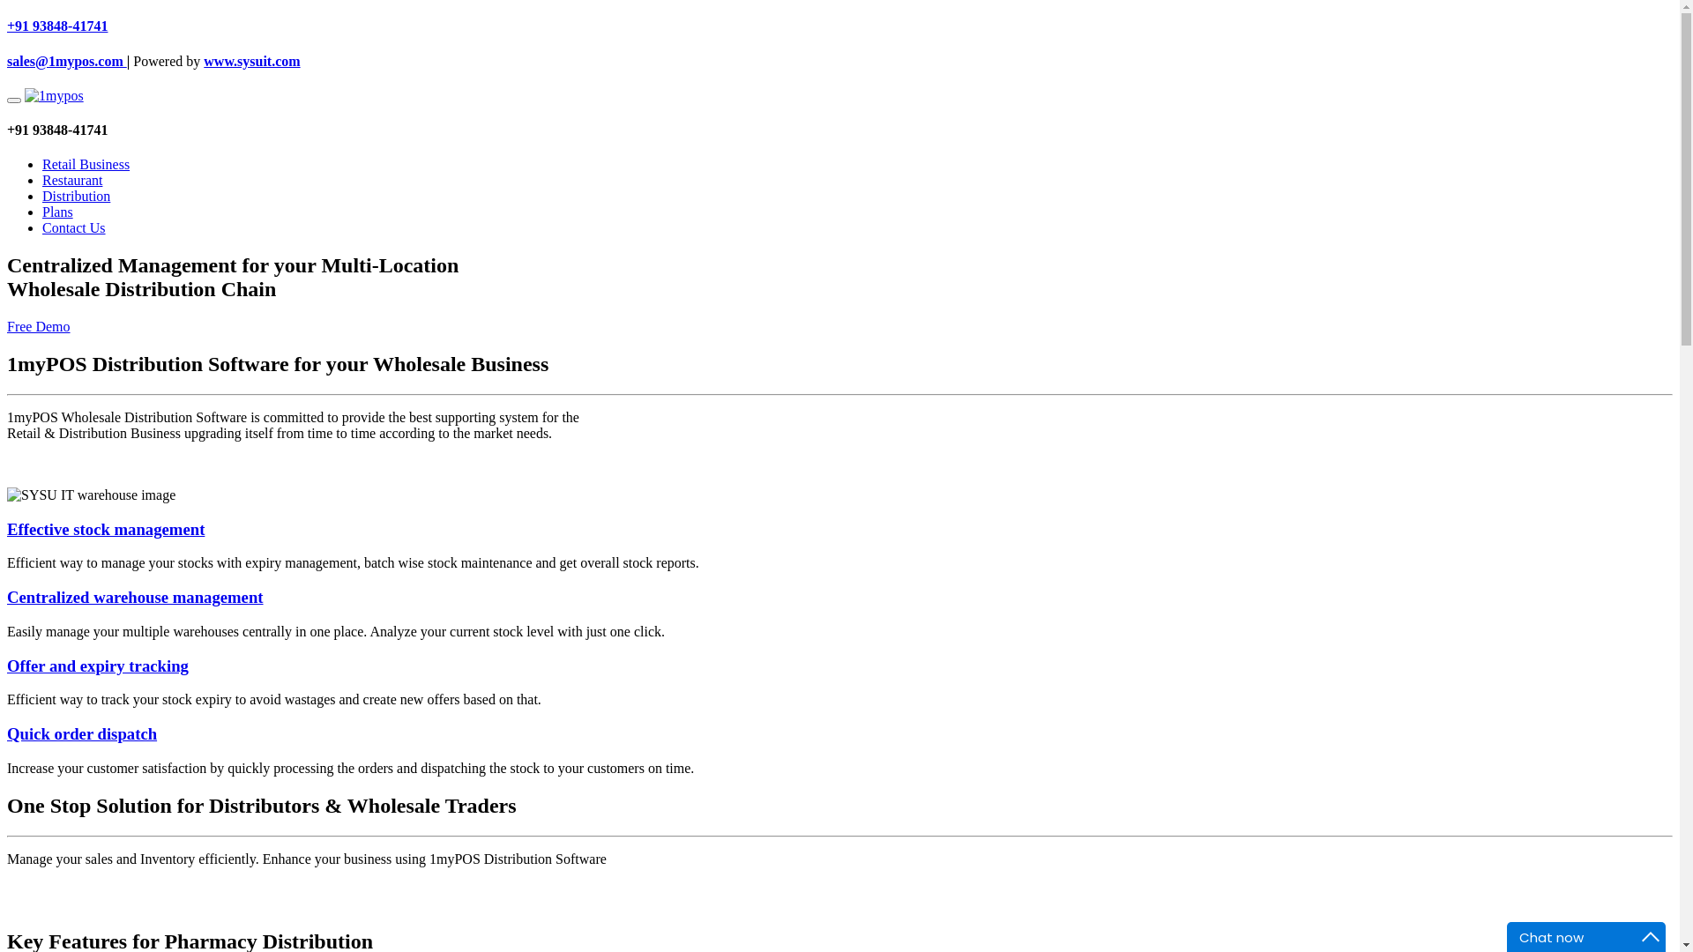 This screenshot has width=1693, height=952. Describe the element at coordinates (67, 61) in the screenshot. I see `sales@1mypos.com` at that location.